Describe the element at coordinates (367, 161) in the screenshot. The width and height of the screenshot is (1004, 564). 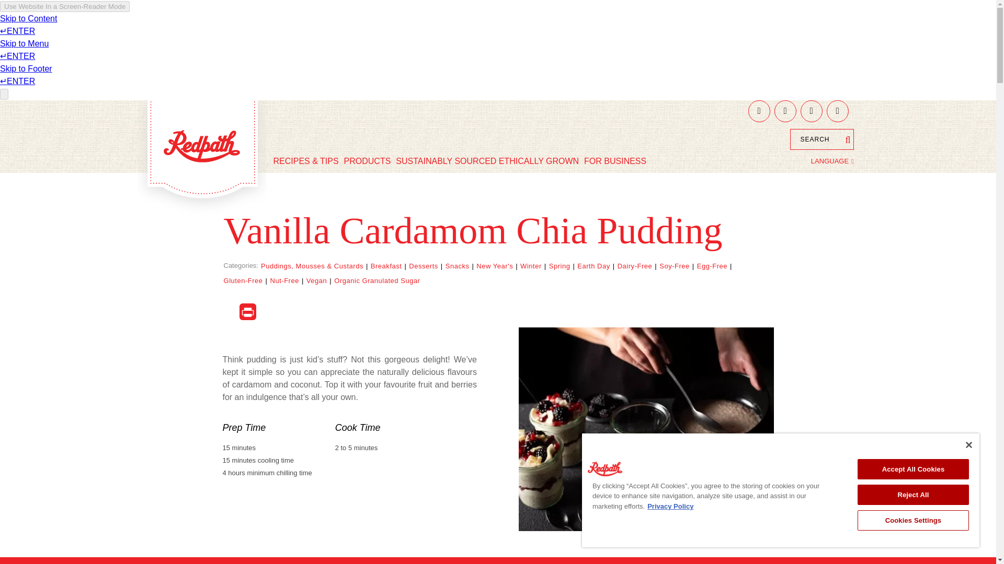
I see `PRODUCTS` at that location.